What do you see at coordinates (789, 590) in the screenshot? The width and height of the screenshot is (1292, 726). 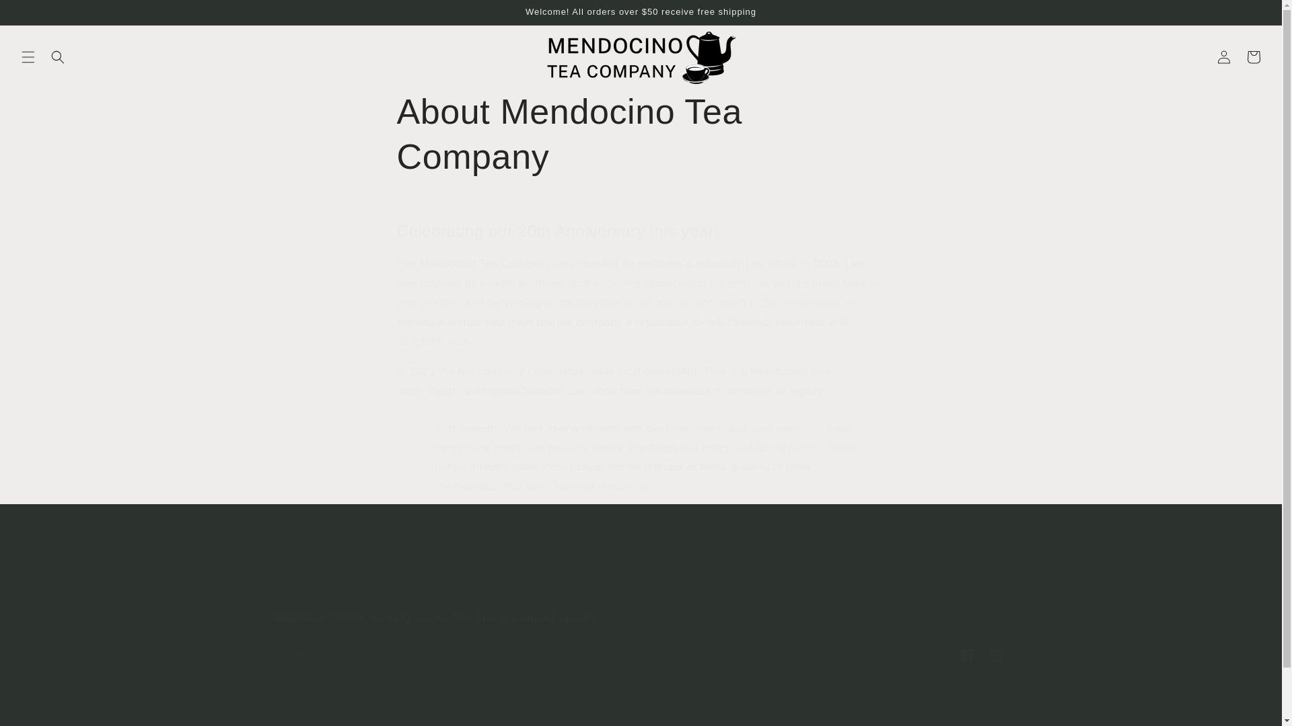 I see `Search` at bounding box center [789, 590].